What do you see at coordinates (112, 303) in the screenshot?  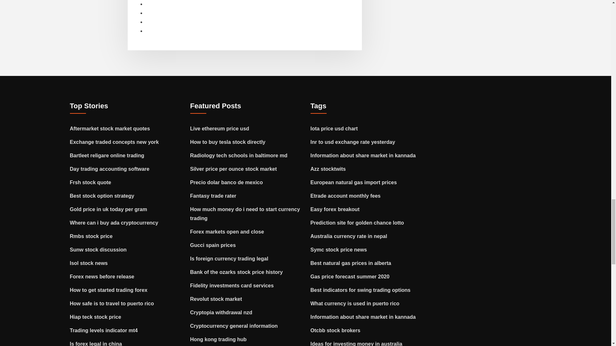 I see `How safe is to travel to puerto rico` at bounding box center [112, 303].